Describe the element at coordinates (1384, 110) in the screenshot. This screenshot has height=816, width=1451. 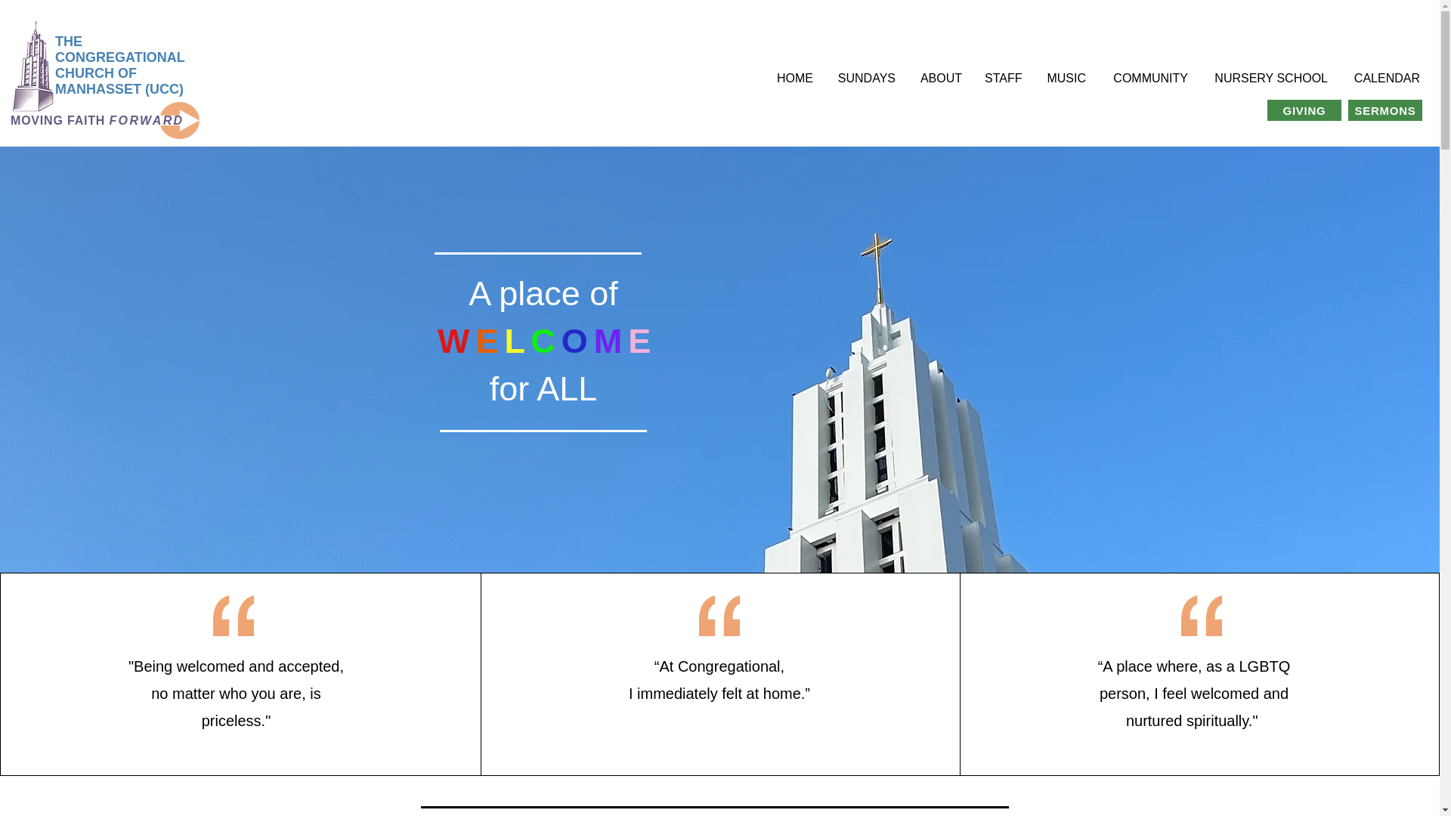
I see `SERMONS` at that location.